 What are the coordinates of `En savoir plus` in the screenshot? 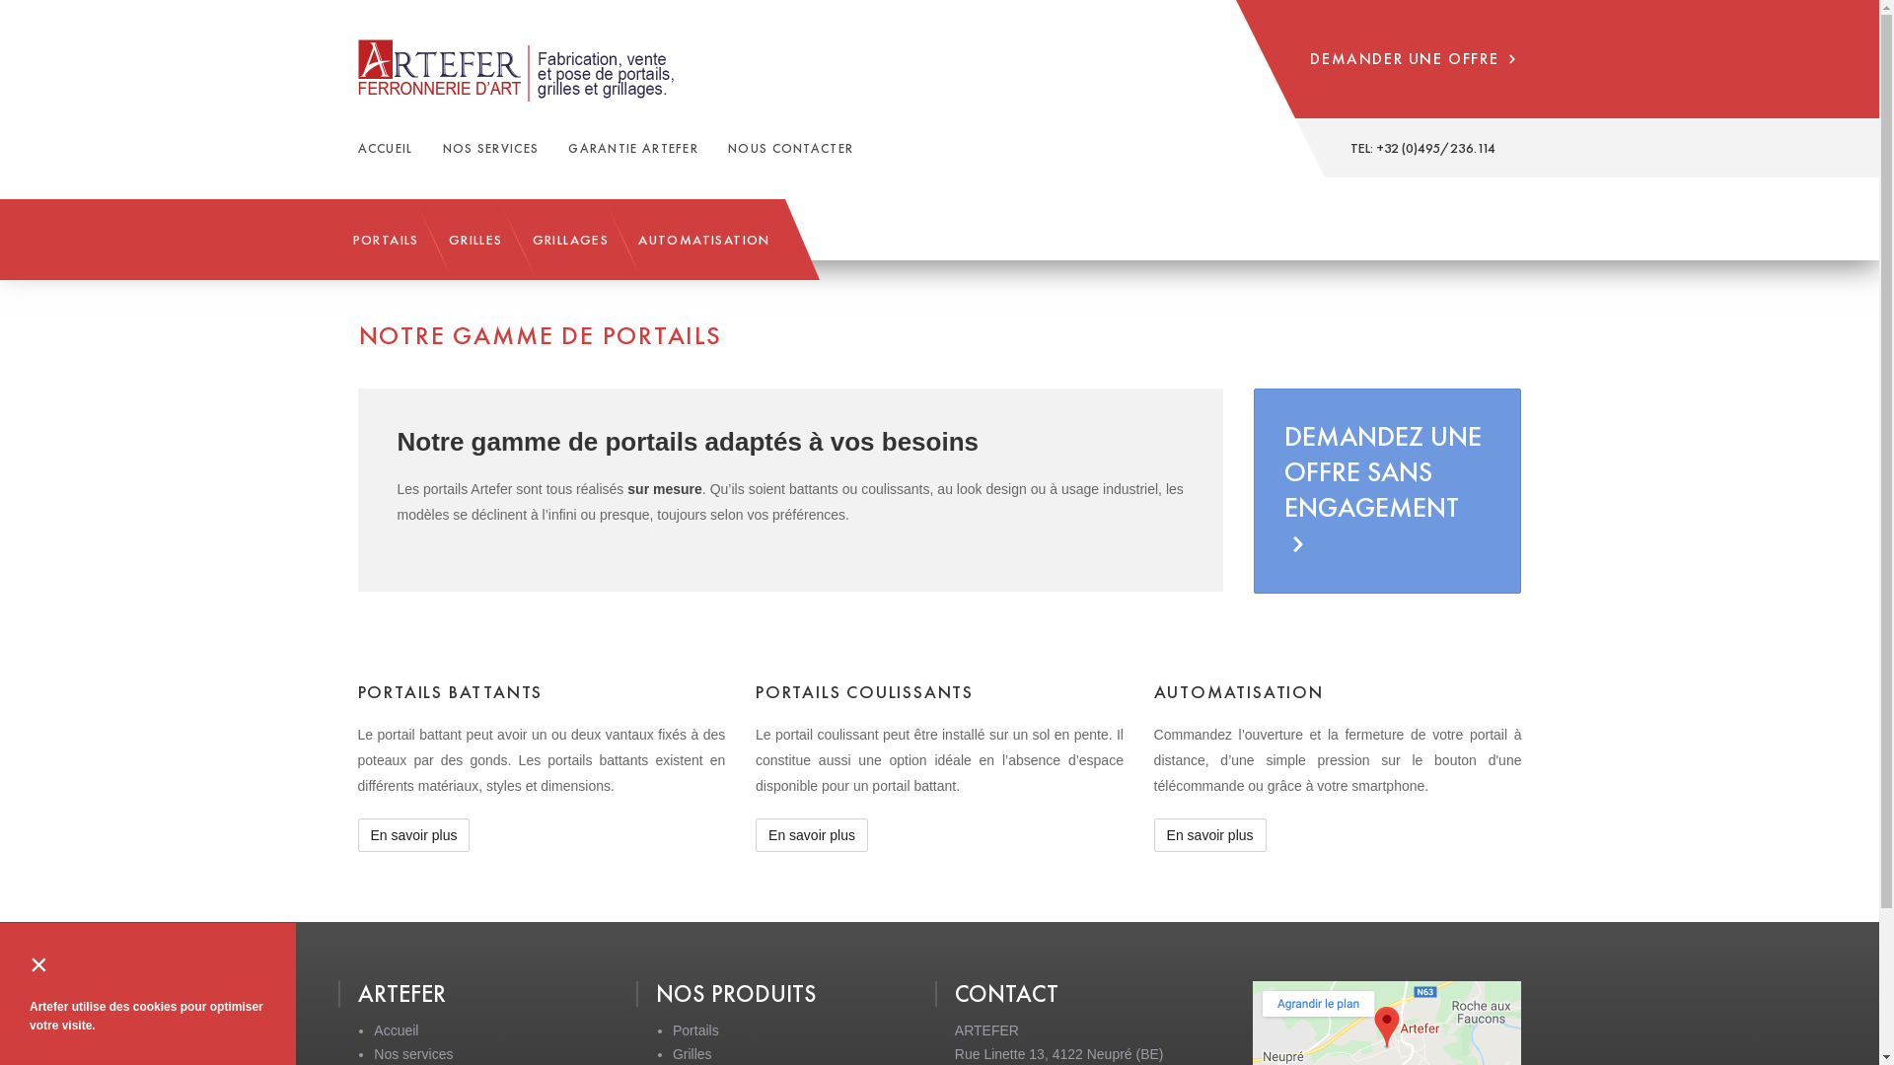 It's located at (413, 835).